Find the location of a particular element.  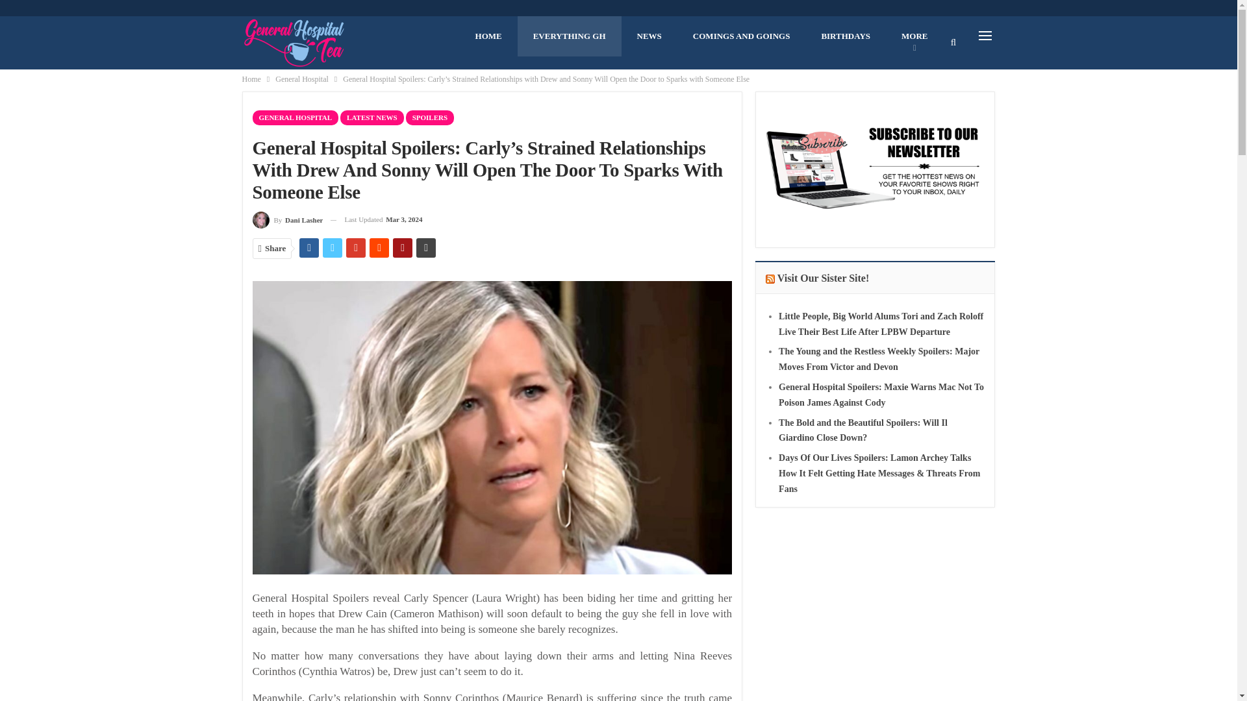

HOME is located at coordinates (488, 36).